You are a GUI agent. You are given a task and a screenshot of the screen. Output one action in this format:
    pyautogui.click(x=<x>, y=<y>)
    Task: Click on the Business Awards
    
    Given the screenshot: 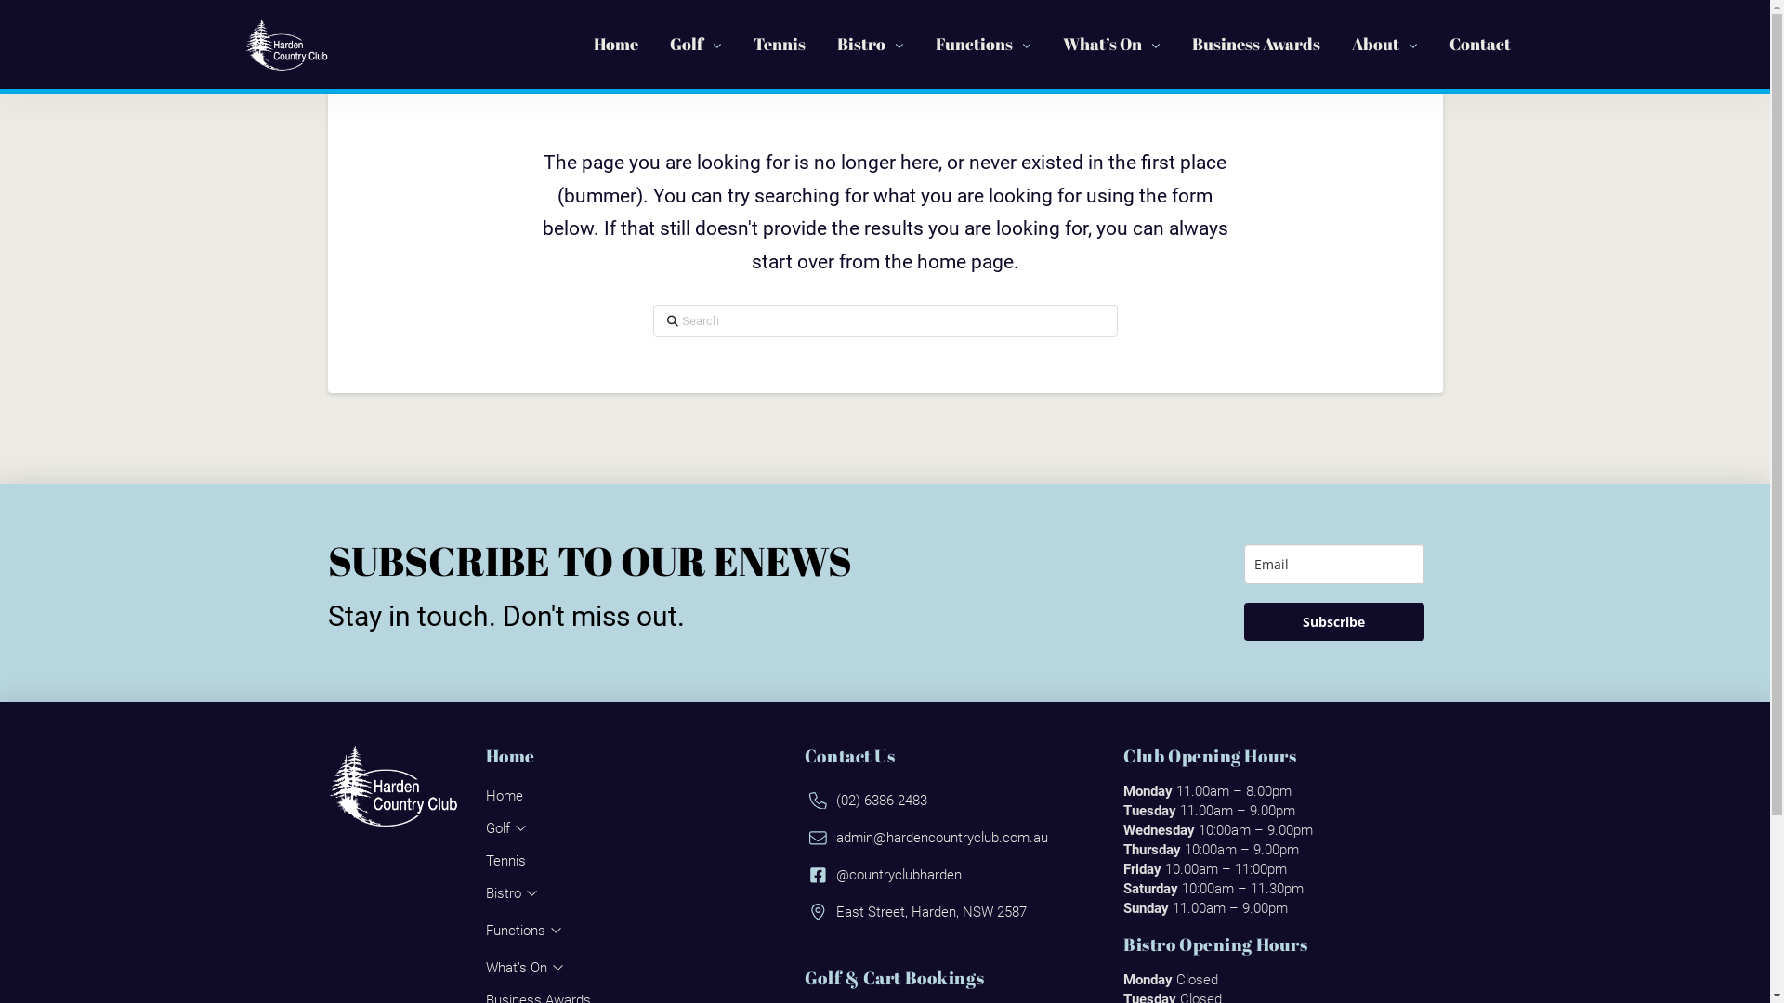 What is the action you would take?
    pyautogui.click(x=1256, y=45)
    